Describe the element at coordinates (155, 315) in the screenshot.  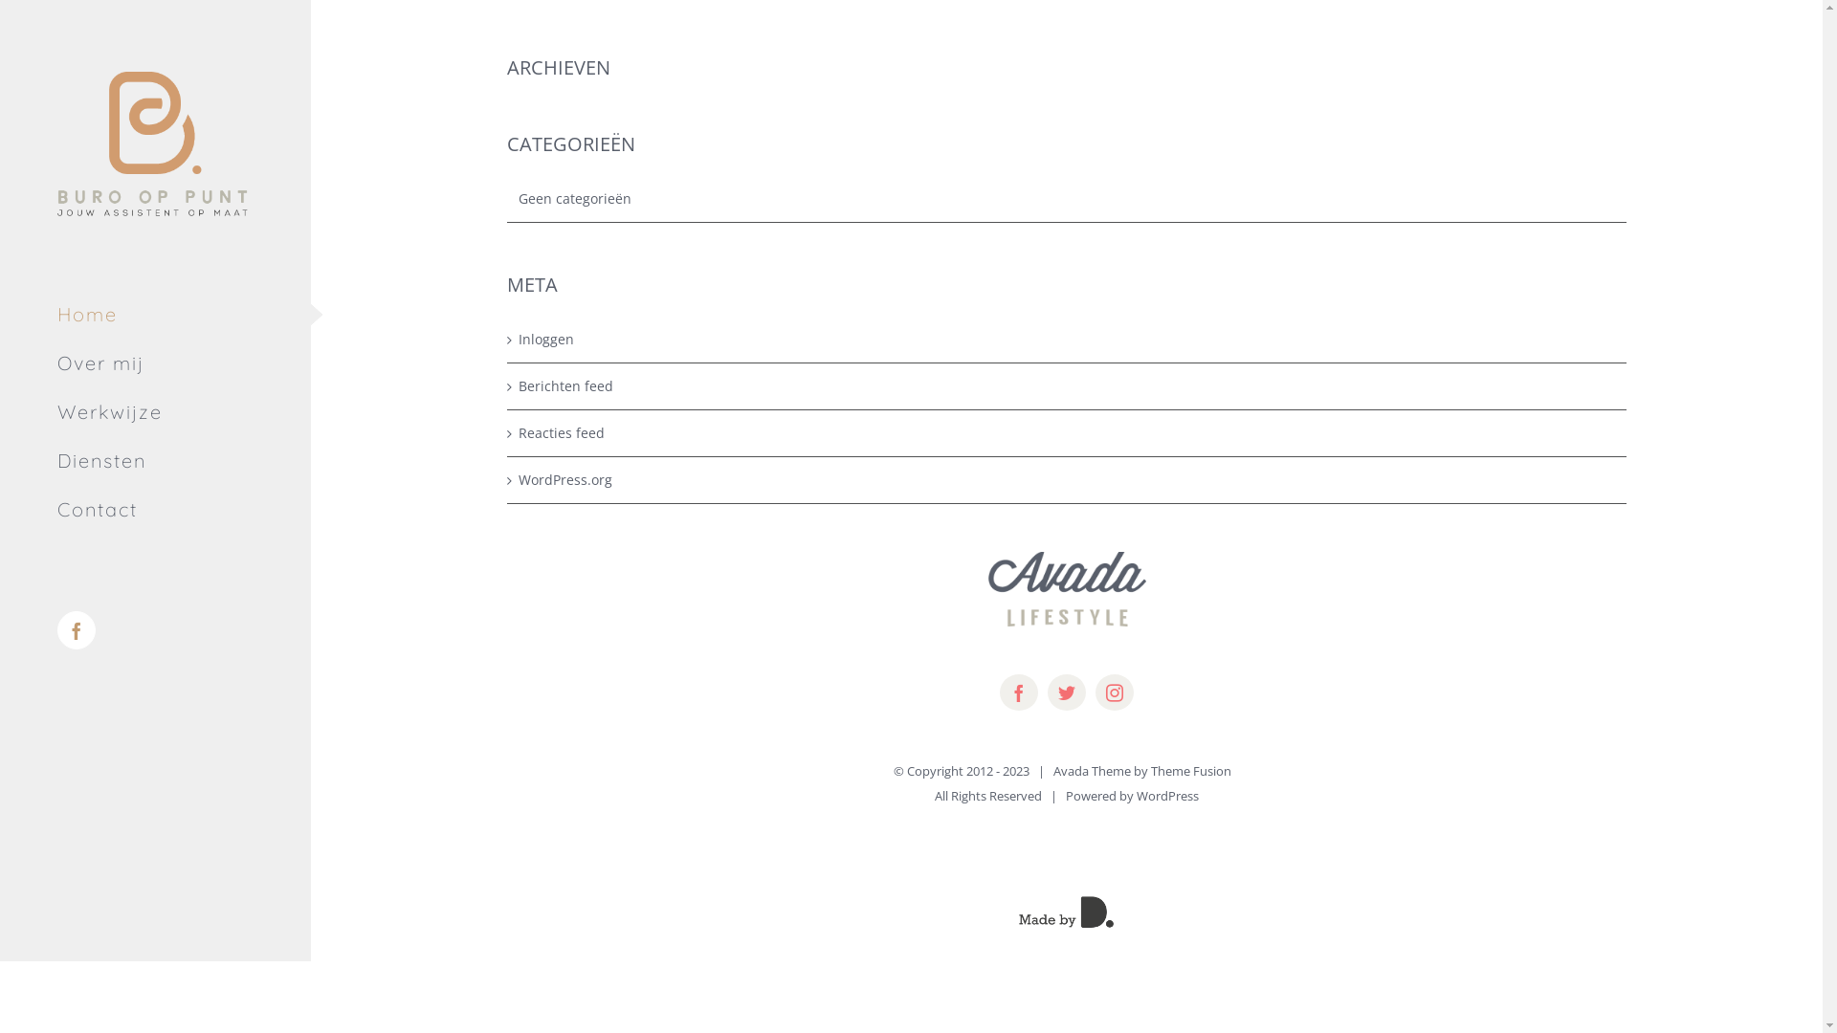
I see `Home` at that location.